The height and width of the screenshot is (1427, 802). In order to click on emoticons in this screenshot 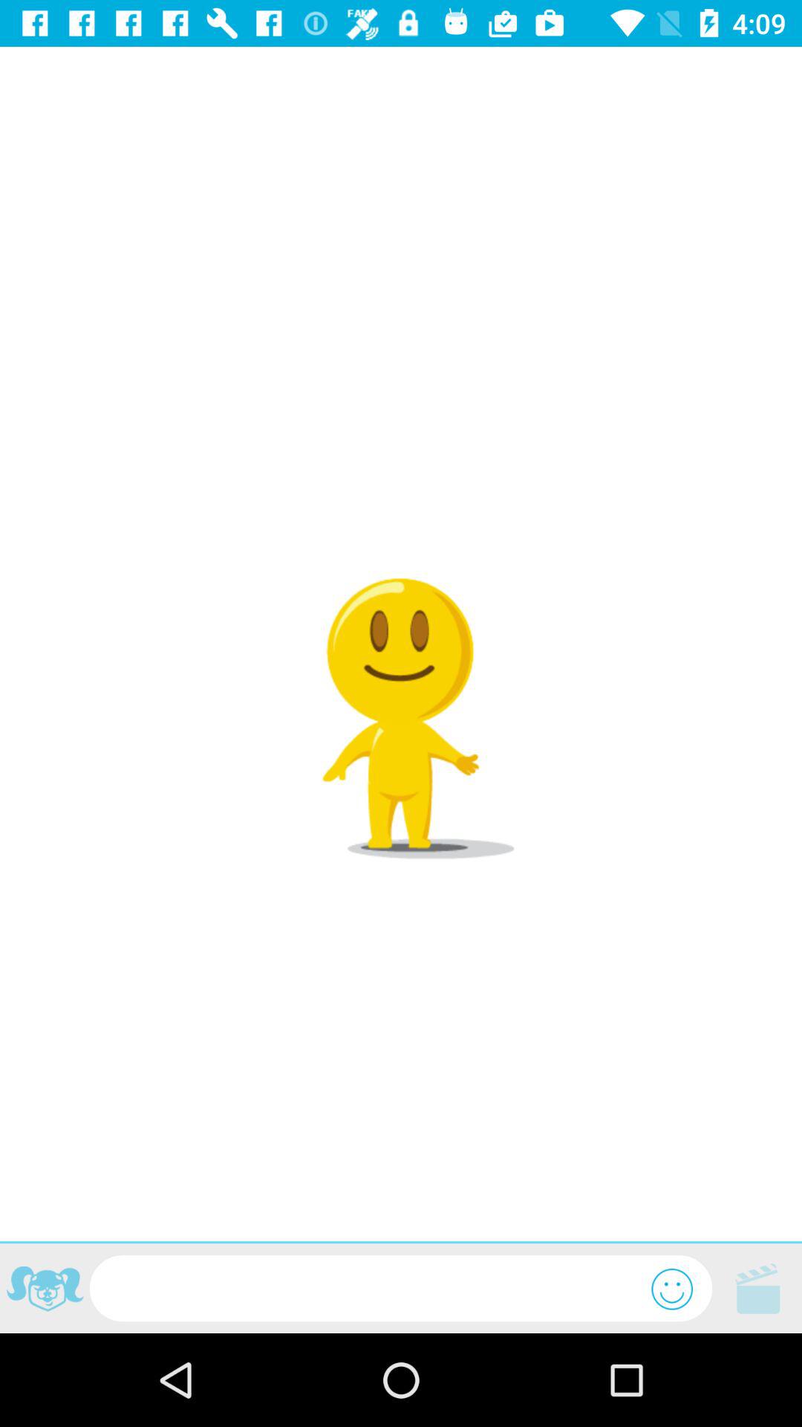, I will do `click(672, 1289)`.